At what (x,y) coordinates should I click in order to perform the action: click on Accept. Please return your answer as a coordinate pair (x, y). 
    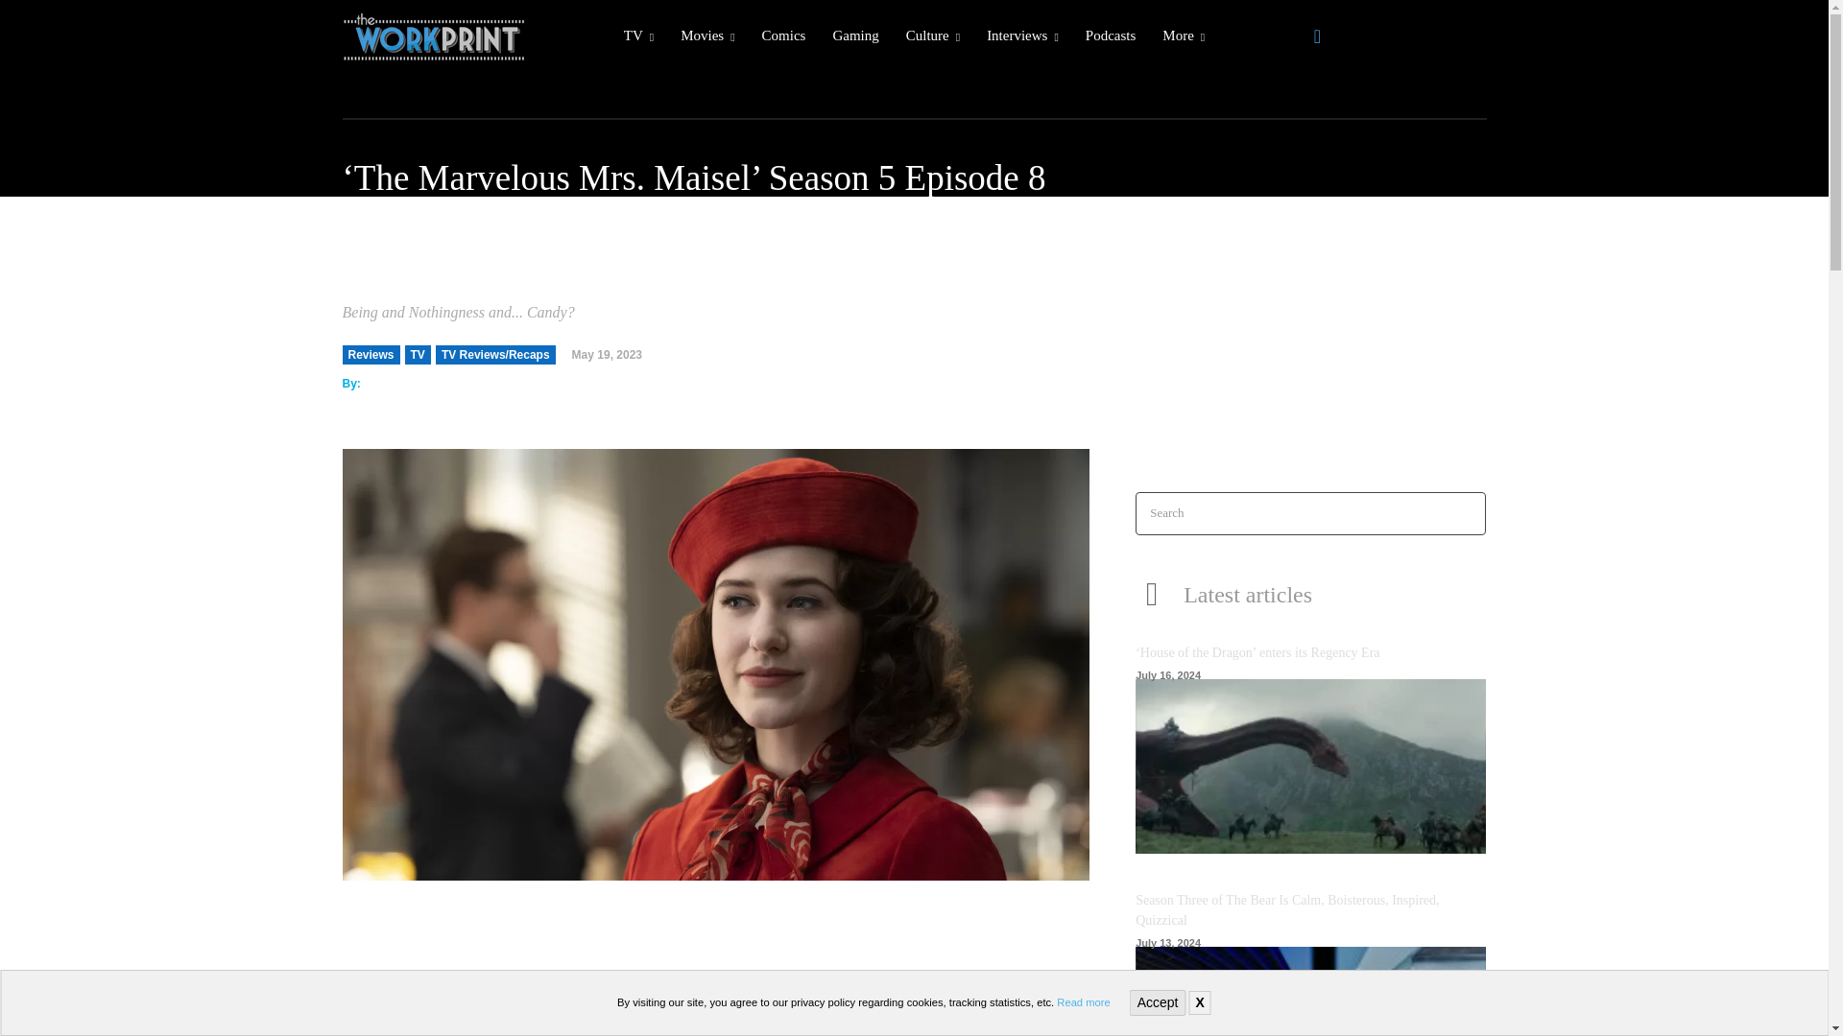
    Looking at the image, I should click on (1158, 1003).